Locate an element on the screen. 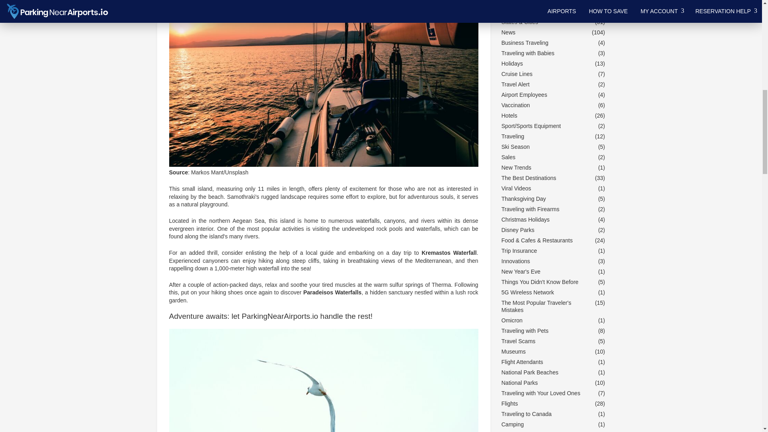 The image size is (768, 432). Paradeisos Waterfalls is located at coordinates (332, 292).